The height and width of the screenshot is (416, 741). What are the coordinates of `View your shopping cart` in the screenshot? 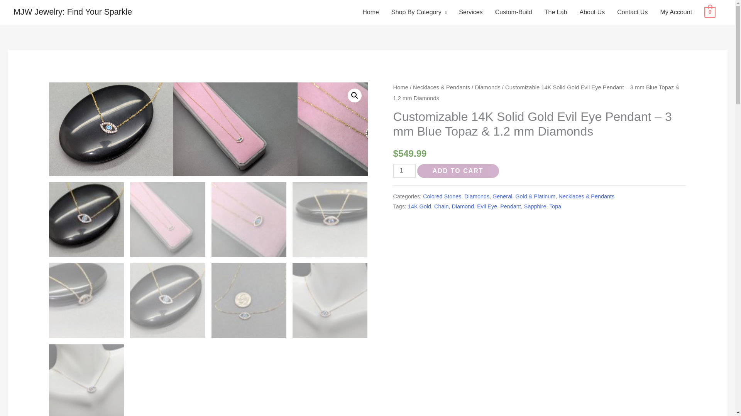 It's located at (710, 12).